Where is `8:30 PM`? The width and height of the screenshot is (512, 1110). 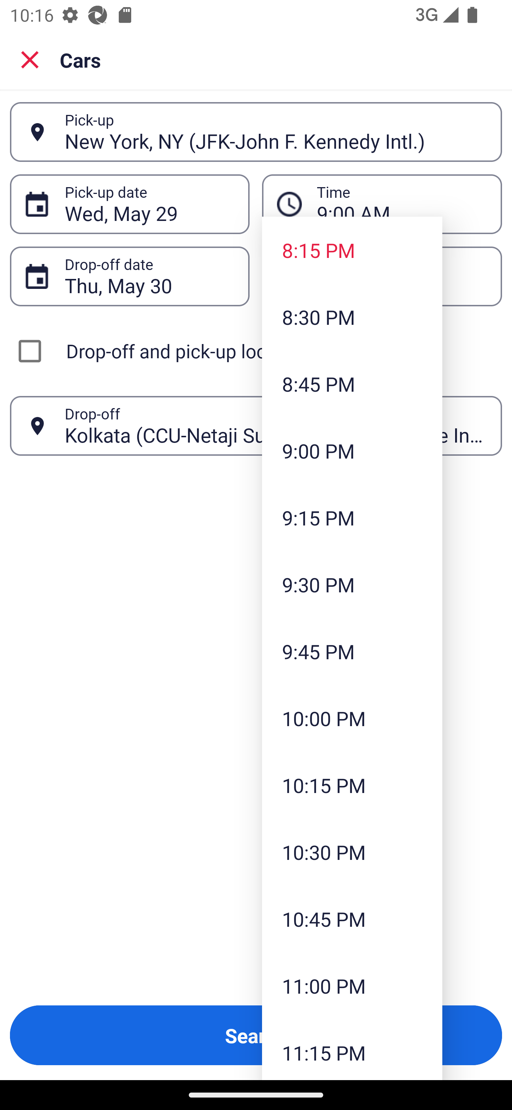 8:30 PM is located at coordinates (352, 317).